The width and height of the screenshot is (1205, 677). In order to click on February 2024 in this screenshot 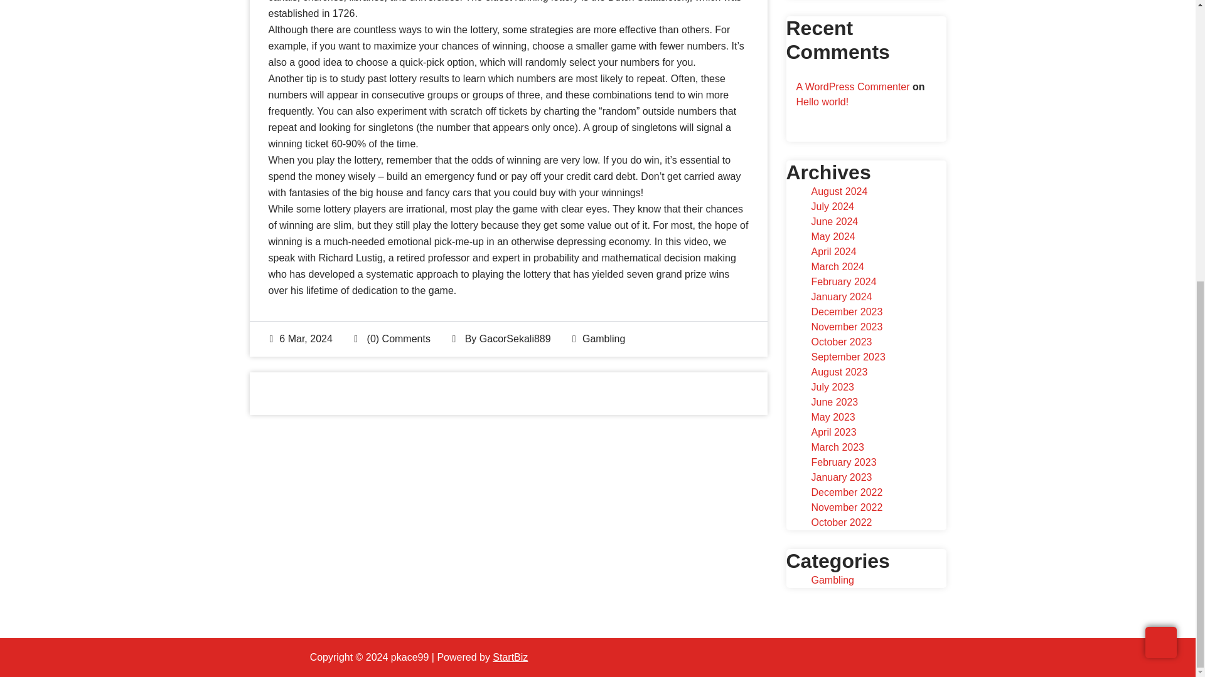, I will do `click(843, 281)`.